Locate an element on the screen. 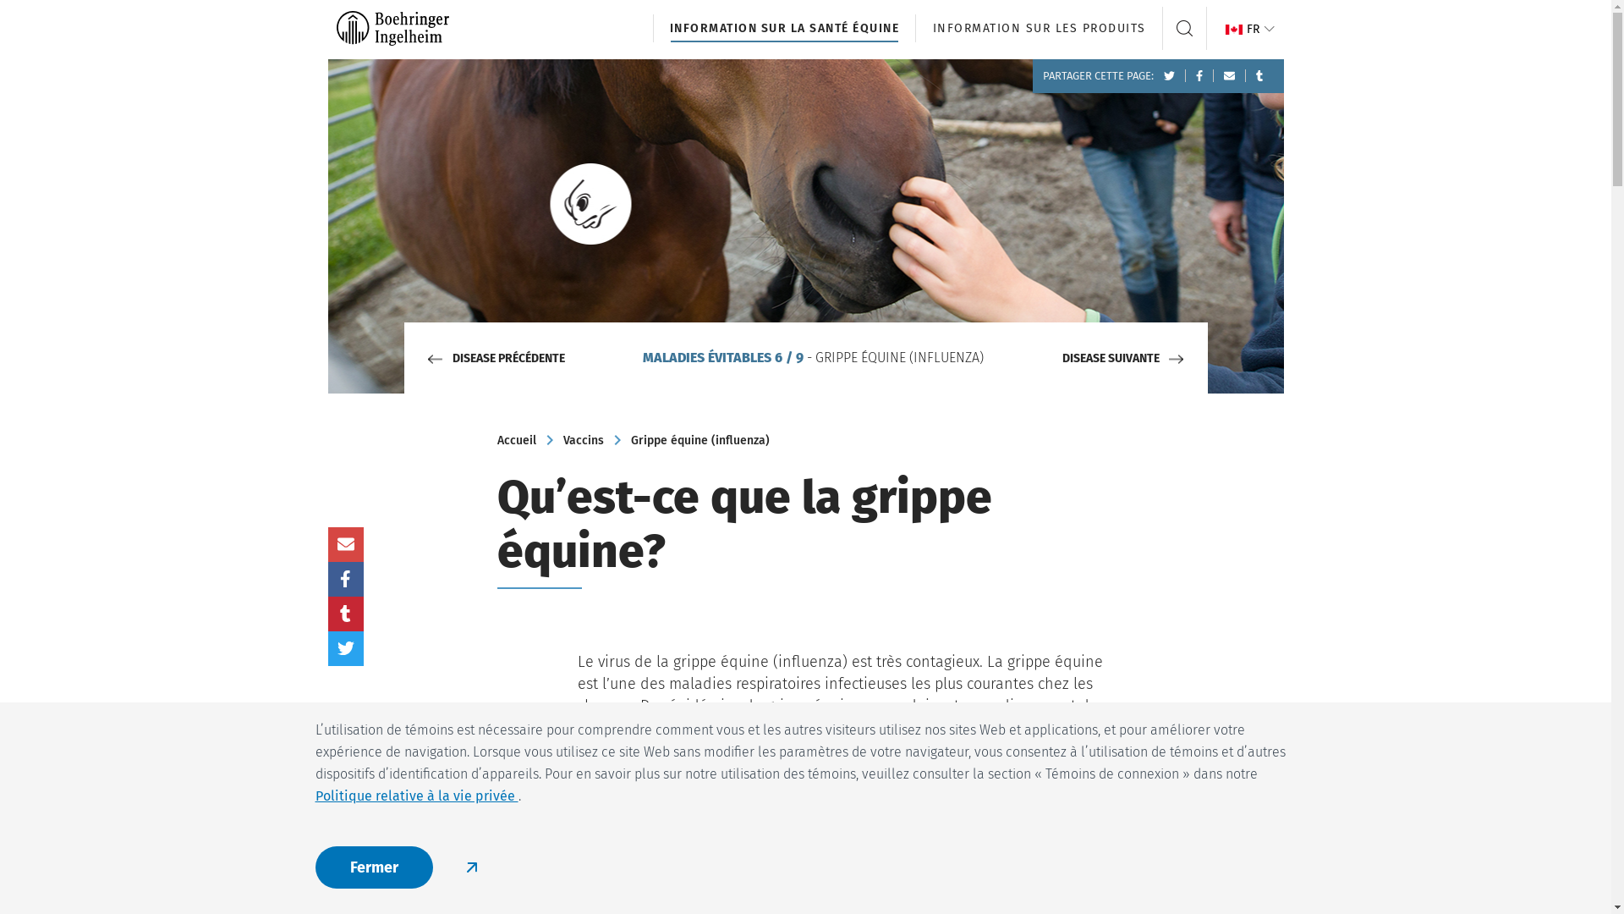 The image size is (1624, 914). Fermer is located at coordinates (374, 867).